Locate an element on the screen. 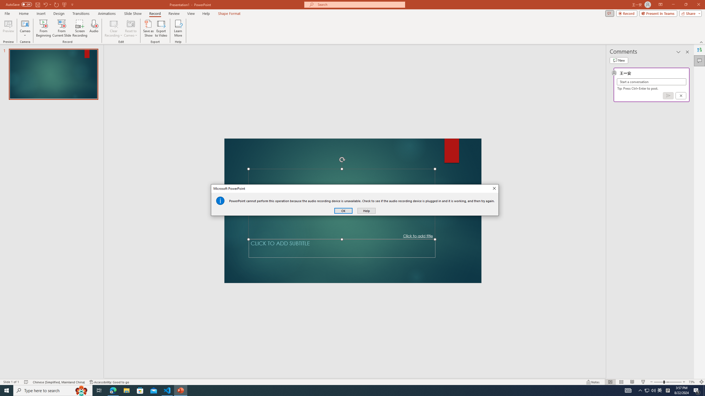 The height and width of the screenshot is (396, 705). New comment is located at coordinates (619, 60).